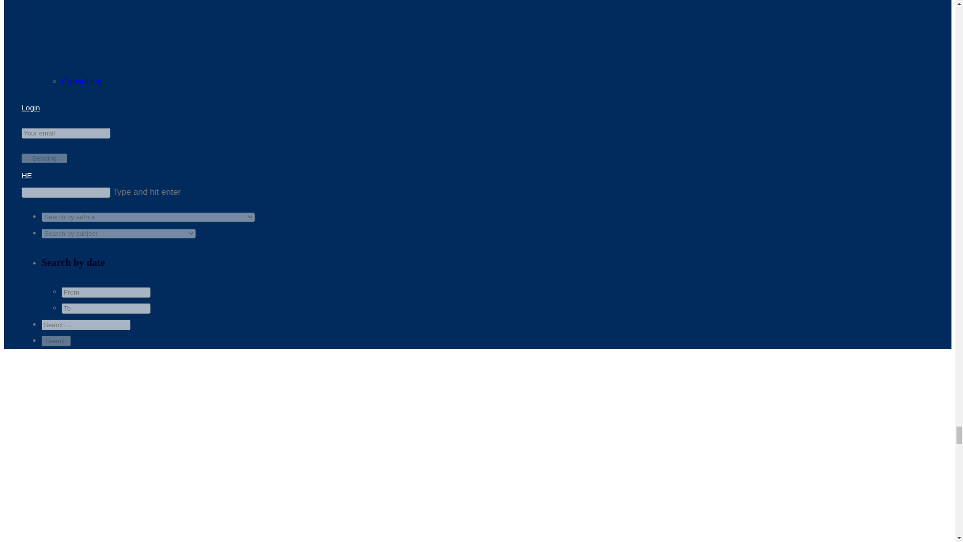  I want to click on Search, so click(56, 341).